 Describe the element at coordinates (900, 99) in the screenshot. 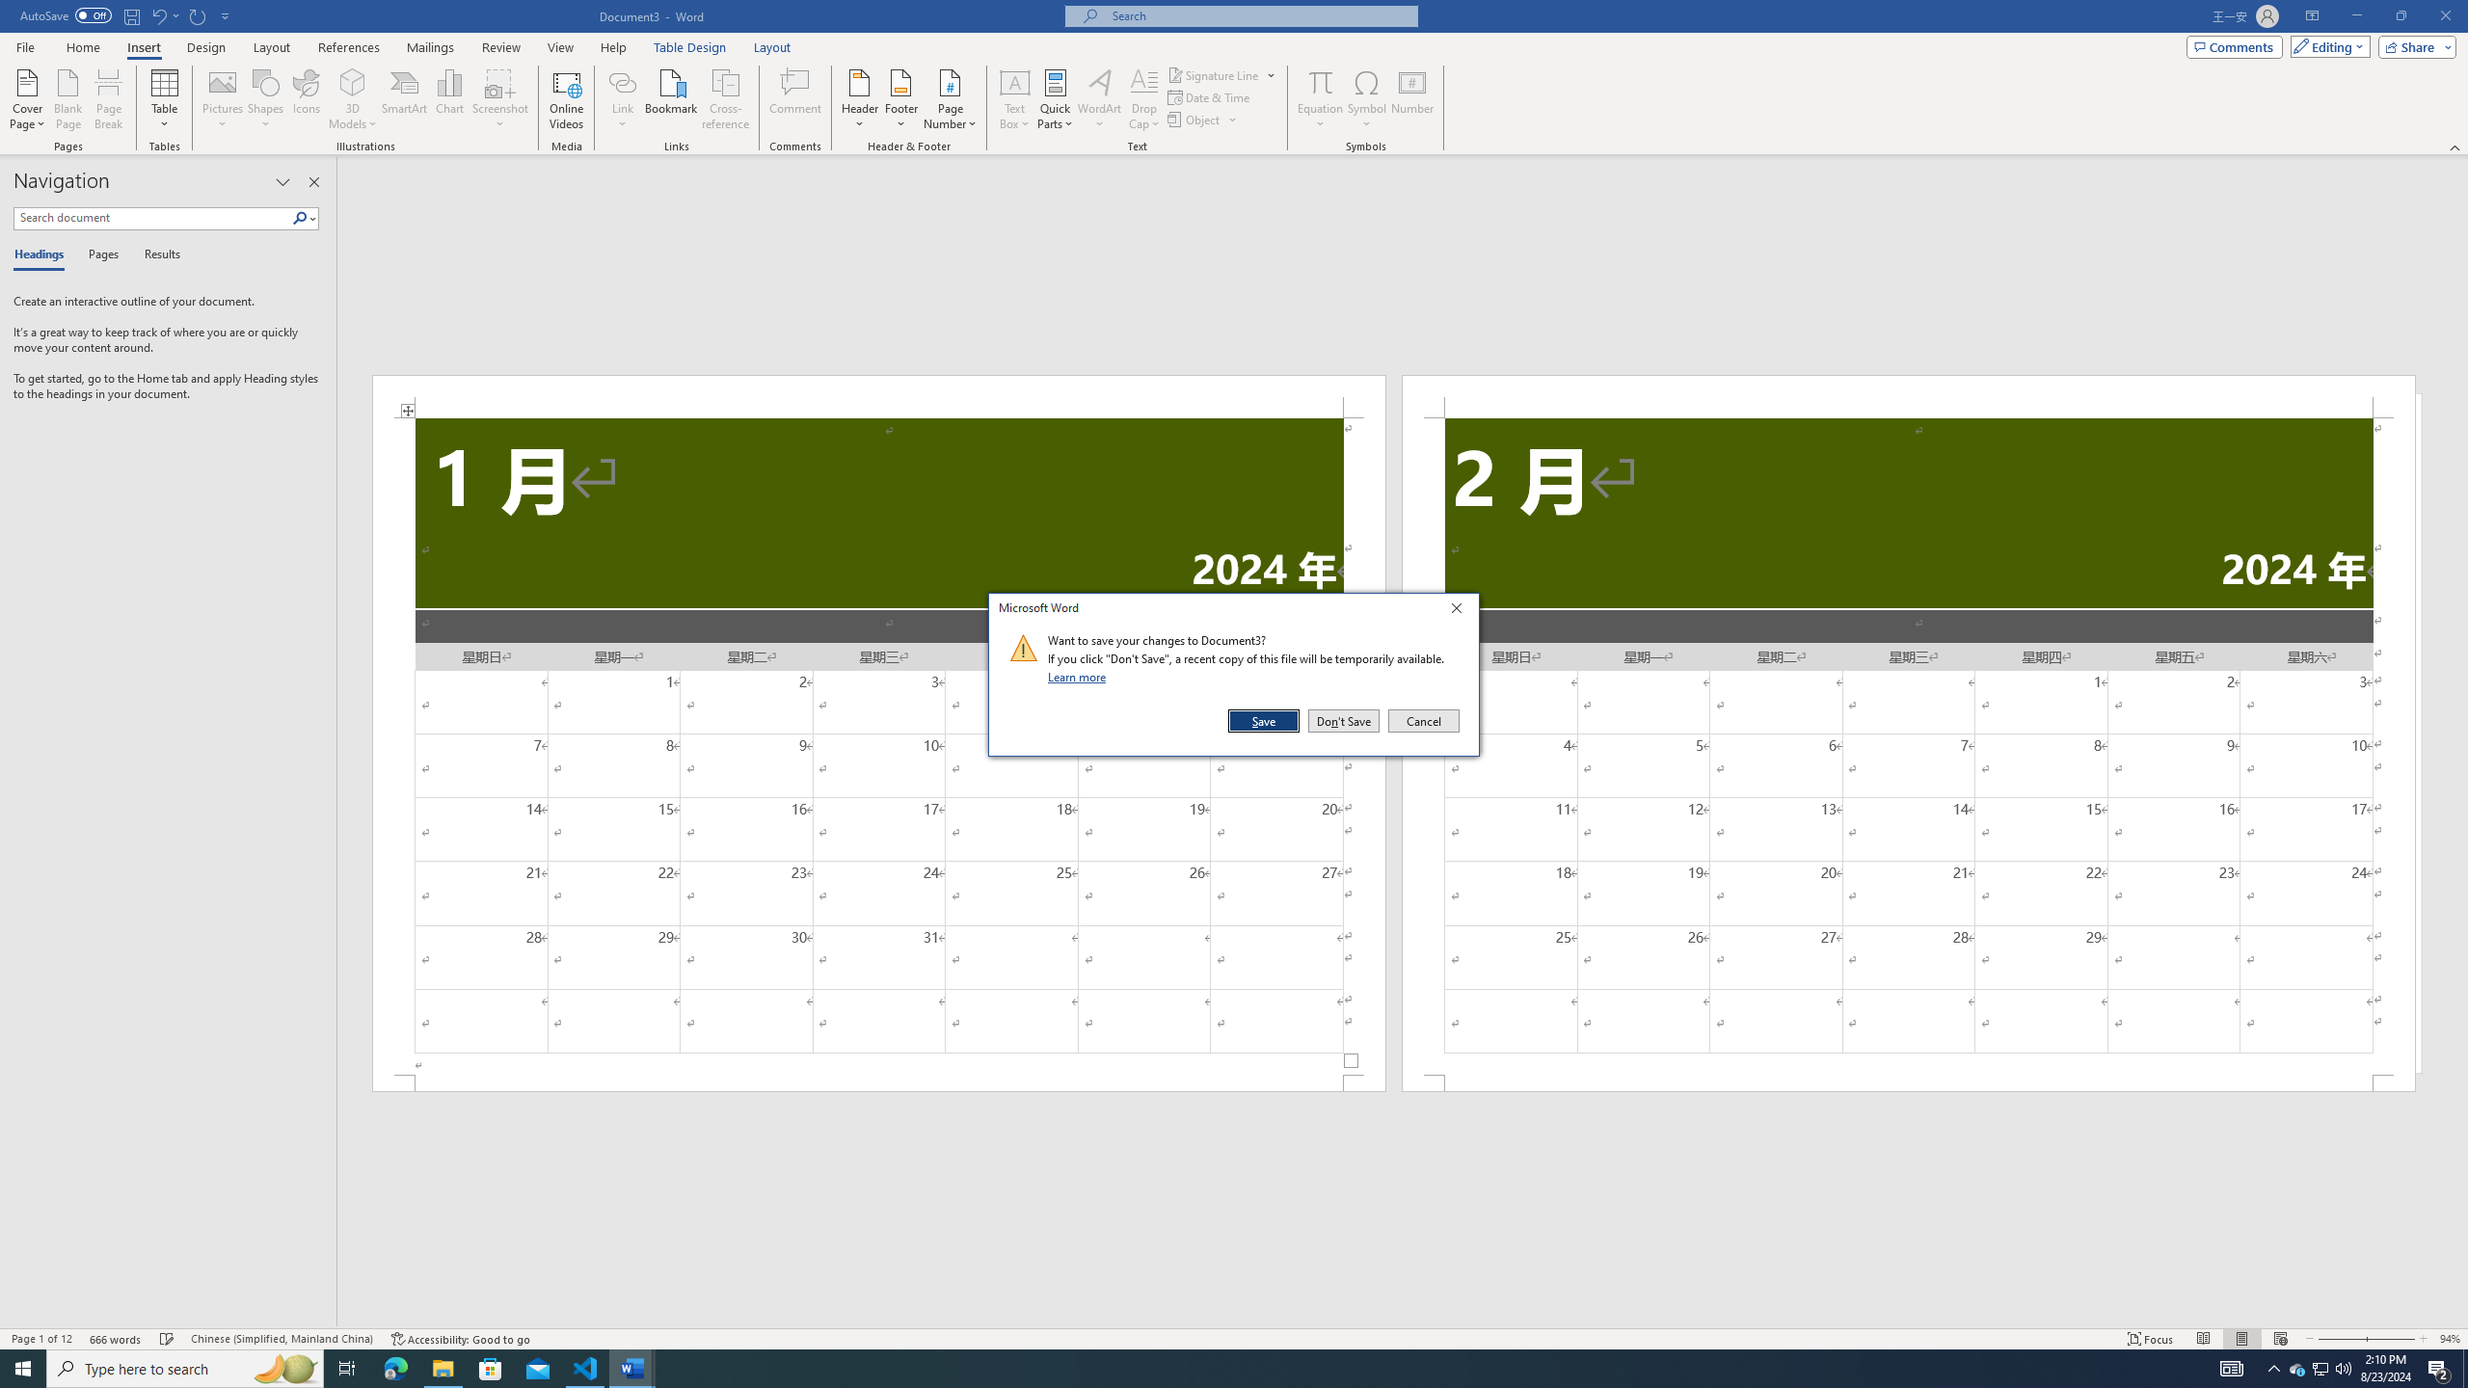

I see `Footer` at that location.